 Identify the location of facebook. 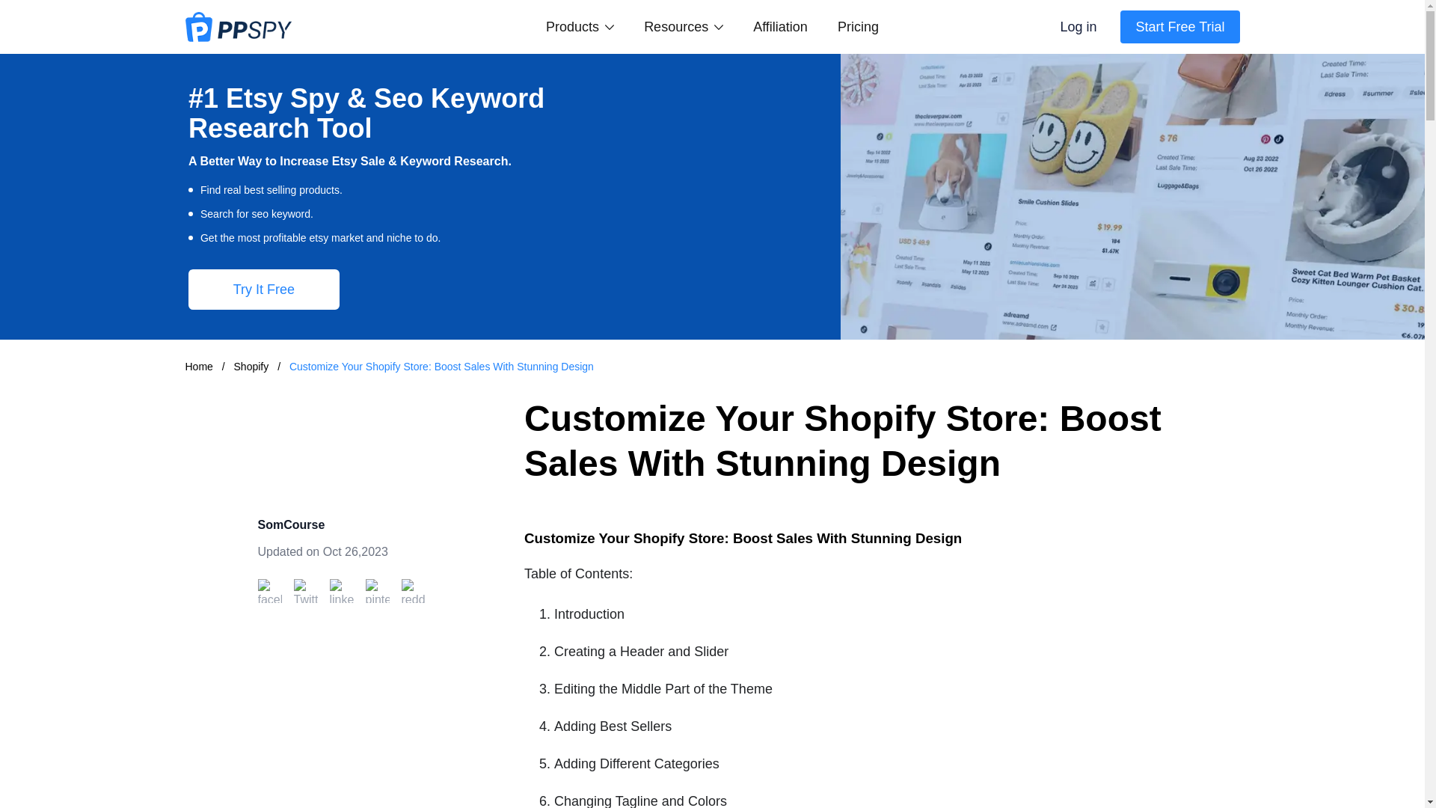
(269, 591).